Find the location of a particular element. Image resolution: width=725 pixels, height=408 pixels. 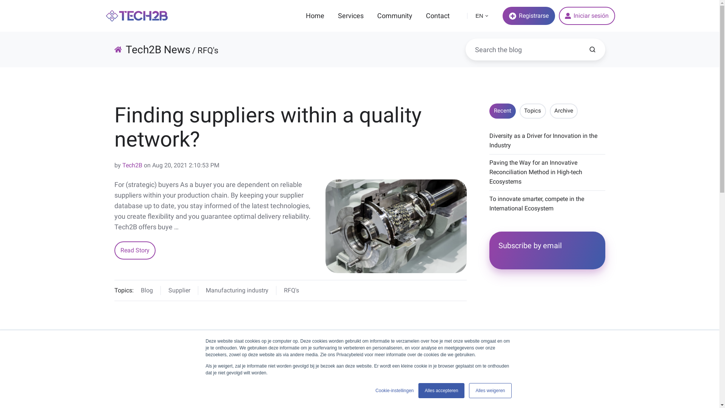

Registrarse is located at coordinates (529, 16).